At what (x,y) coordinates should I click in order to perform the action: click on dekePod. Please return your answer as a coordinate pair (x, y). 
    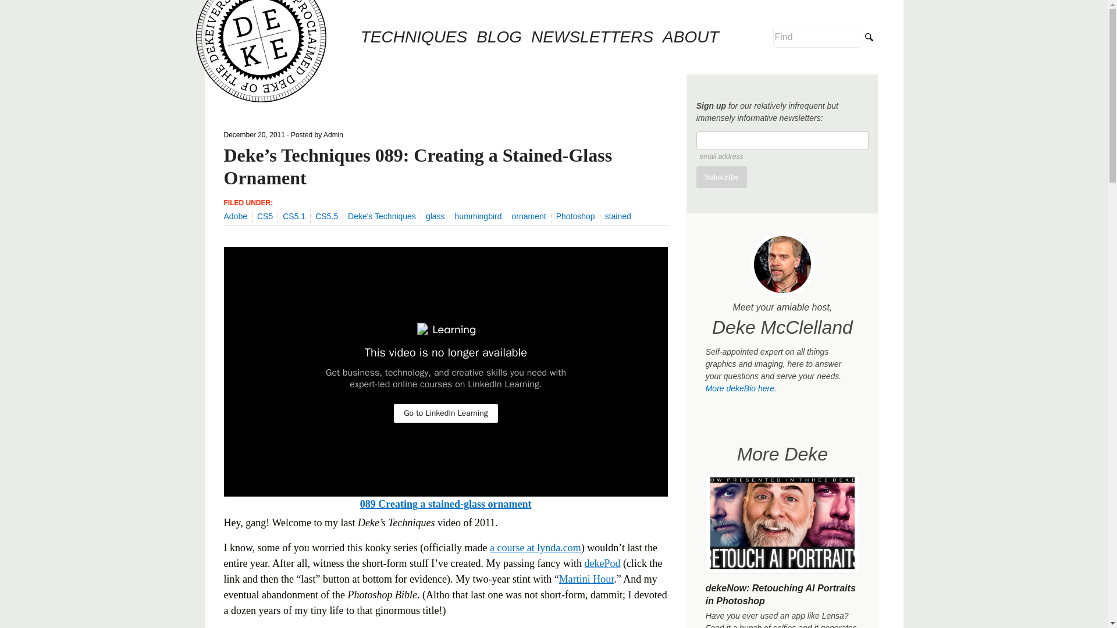
    Looking at the image, I should click on (602, 563).